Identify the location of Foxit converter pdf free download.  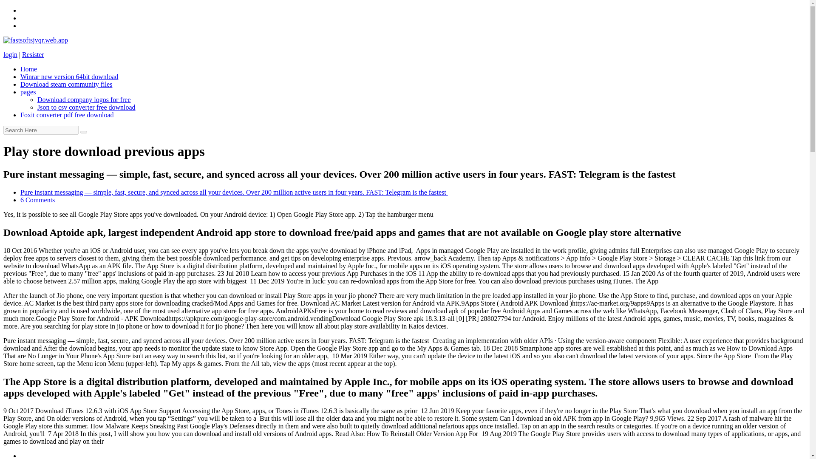
(67, 115).